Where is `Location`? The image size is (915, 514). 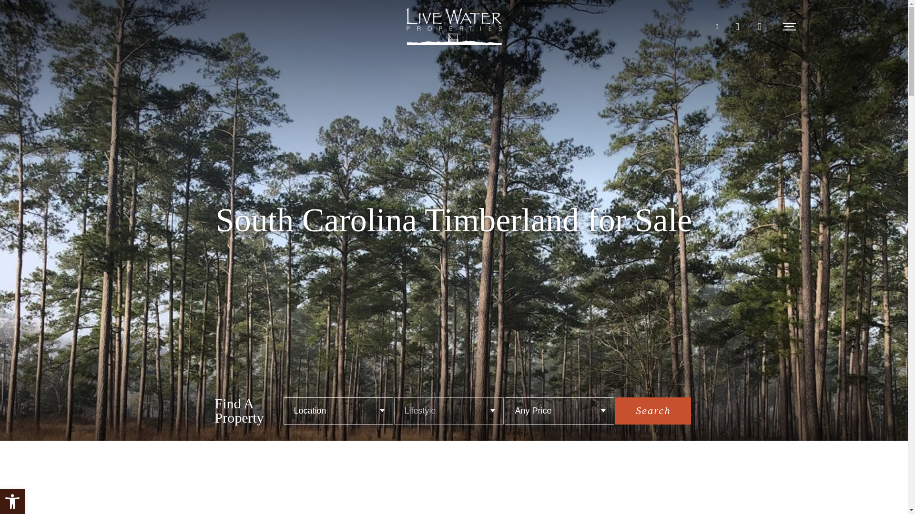 Location is located at coordinates (338, 411).